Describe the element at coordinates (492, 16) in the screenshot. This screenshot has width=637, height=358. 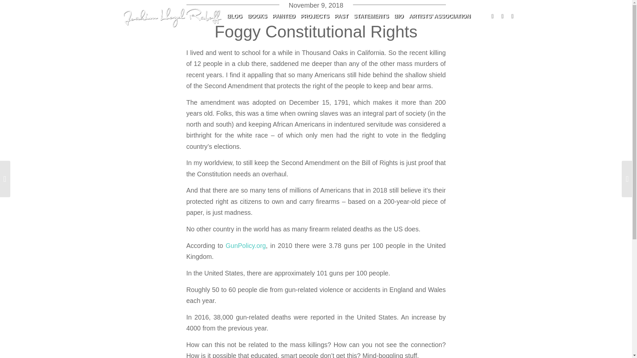
I see `Mail` at that location.